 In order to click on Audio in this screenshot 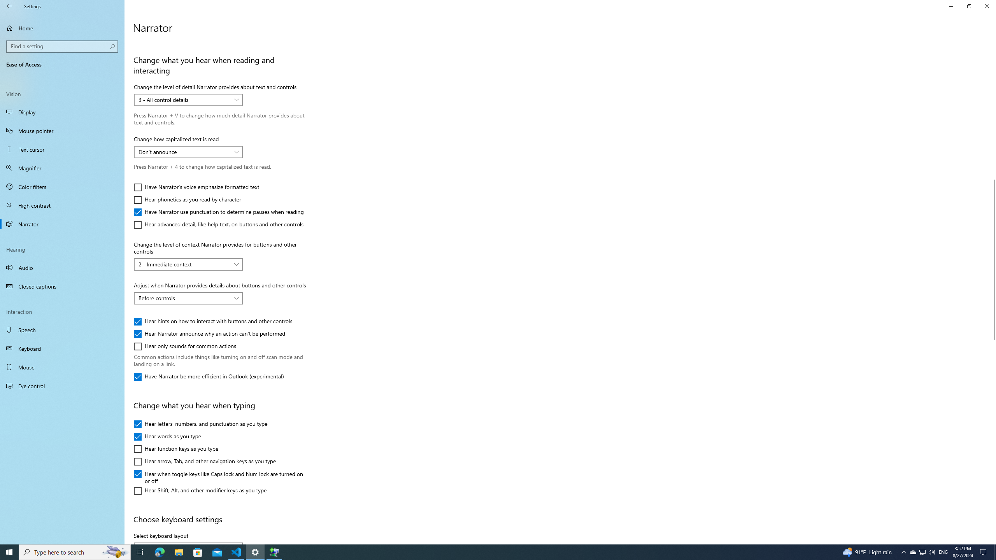, I will do `click(62, 267)`.